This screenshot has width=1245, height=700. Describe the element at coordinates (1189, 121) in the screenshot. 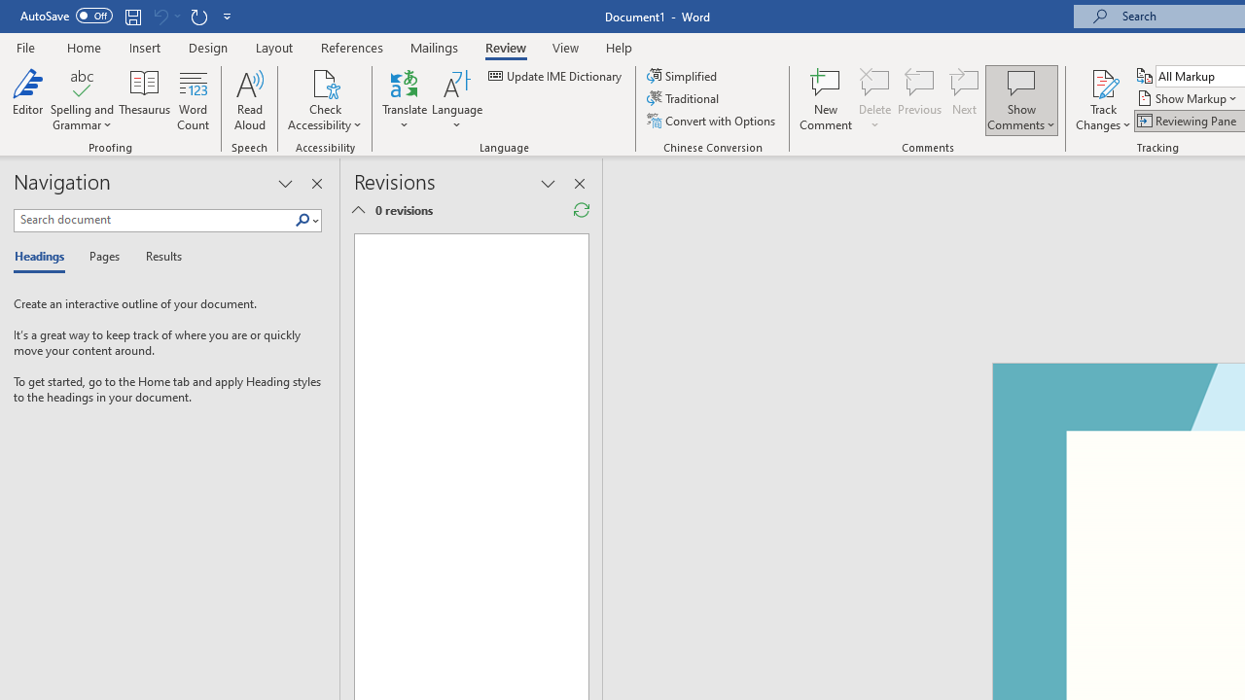

I see `Reviewing Pane` at that location.